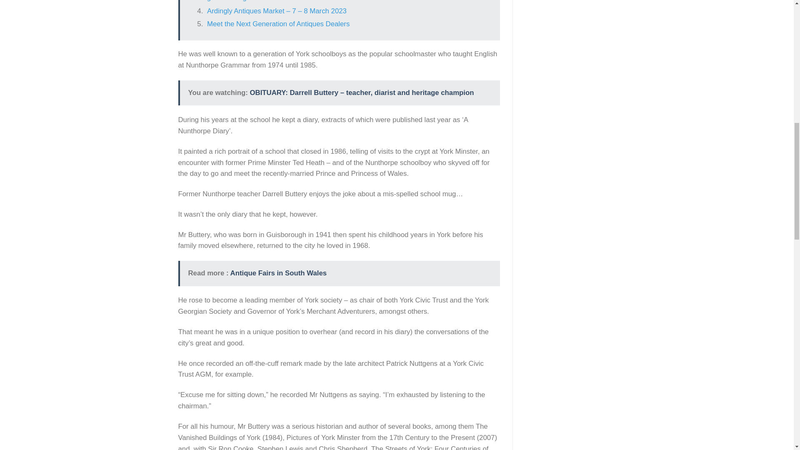  Describe the element at coordinates (278, 273) in the screenshot. I see `Antique Fairs in South Wales` at that location.